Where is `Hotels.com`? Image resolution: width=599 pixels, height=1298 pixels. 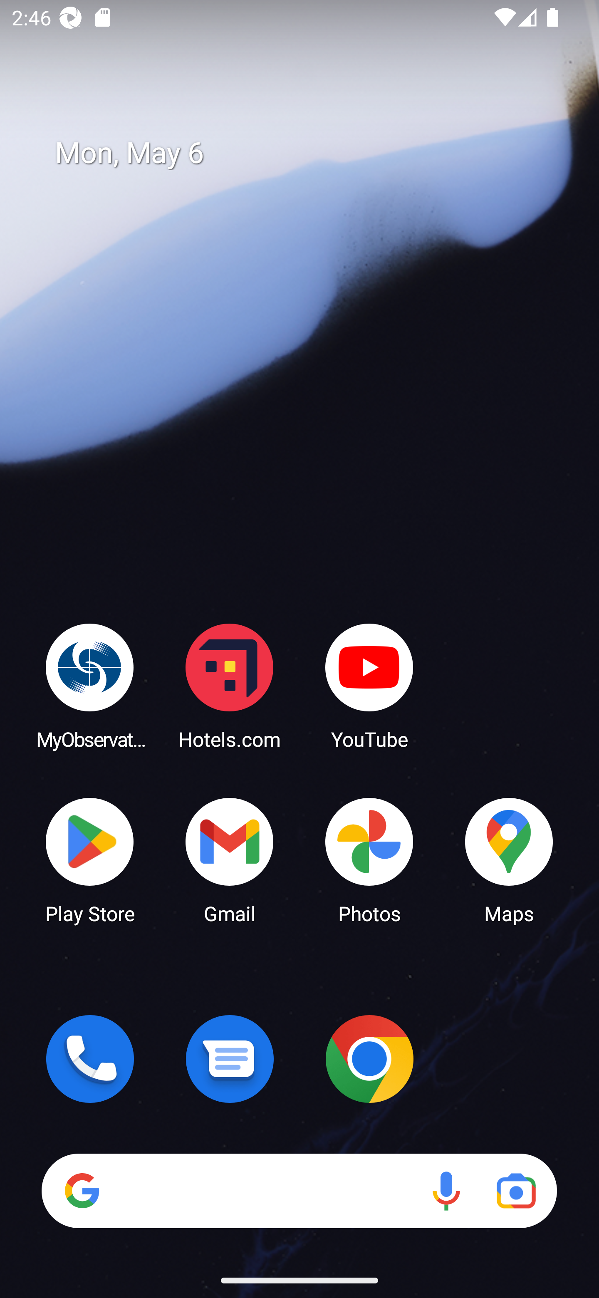
Hotels.com is located at coordinates (230, 686).